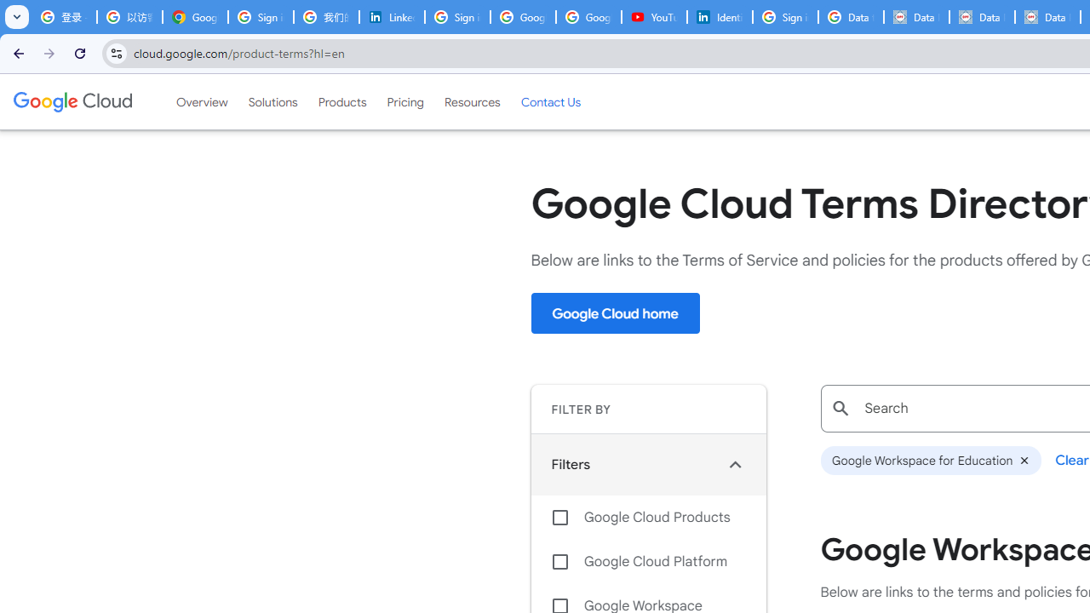 The width and height of the screenshot is (1090, 613). Describe the element at coordinates (261, 17) in the screenshot. I see `Sign in - Google Accounts` at that location.